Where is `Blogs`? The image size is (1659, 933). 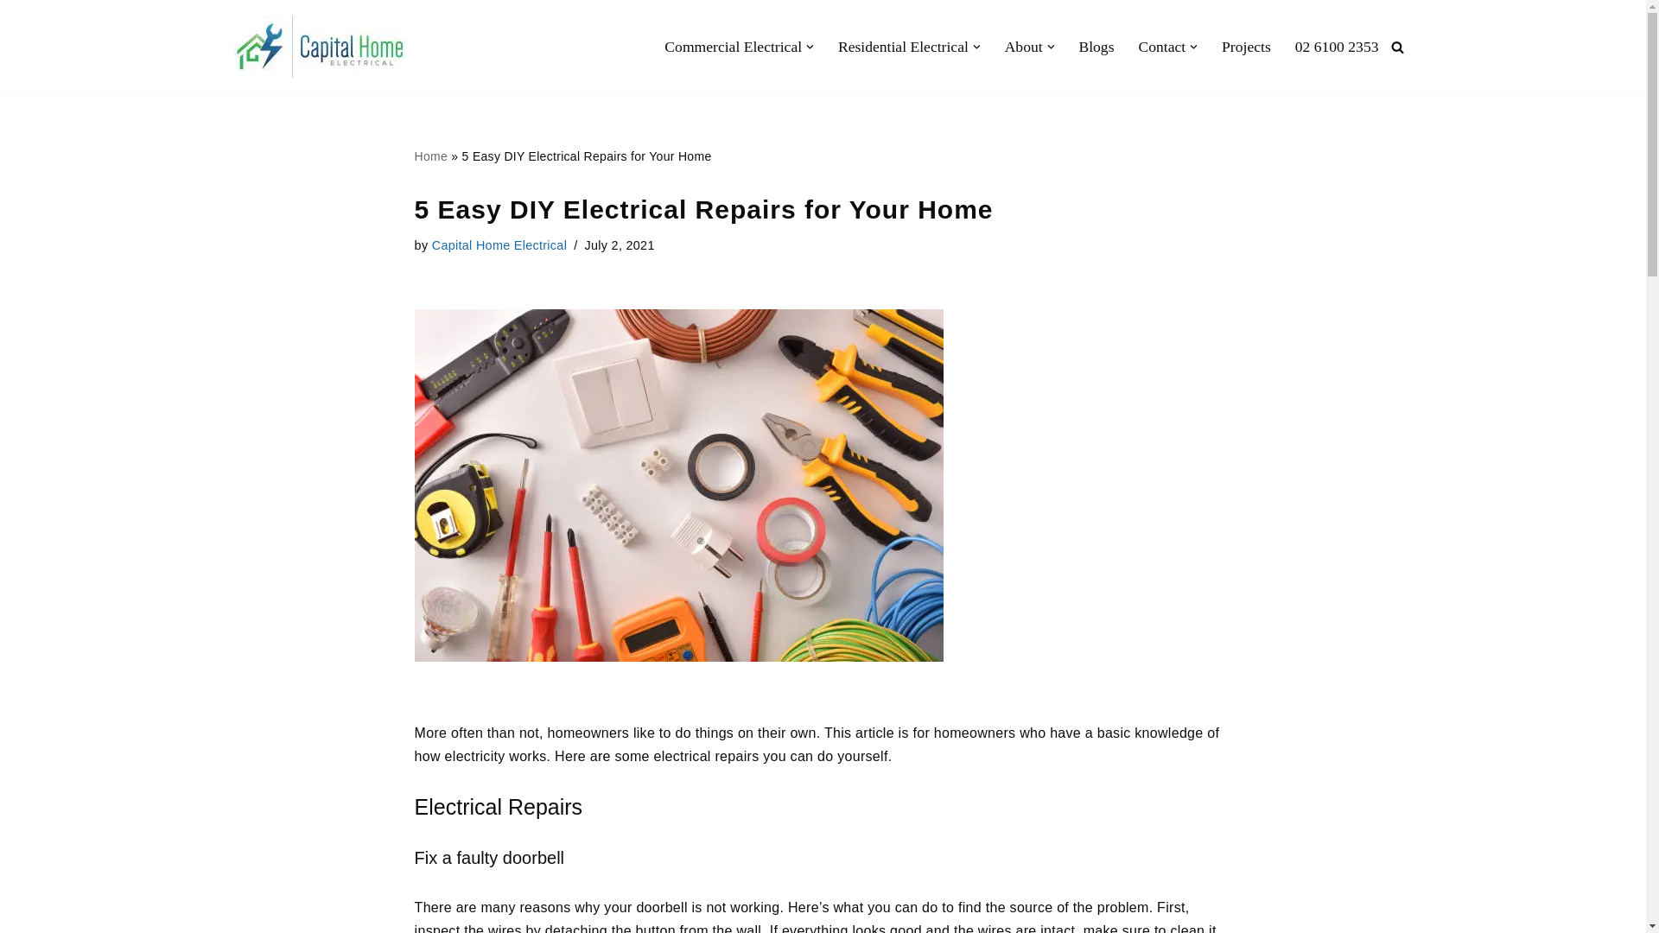
Blogs is located at coordinates (1096, 46).